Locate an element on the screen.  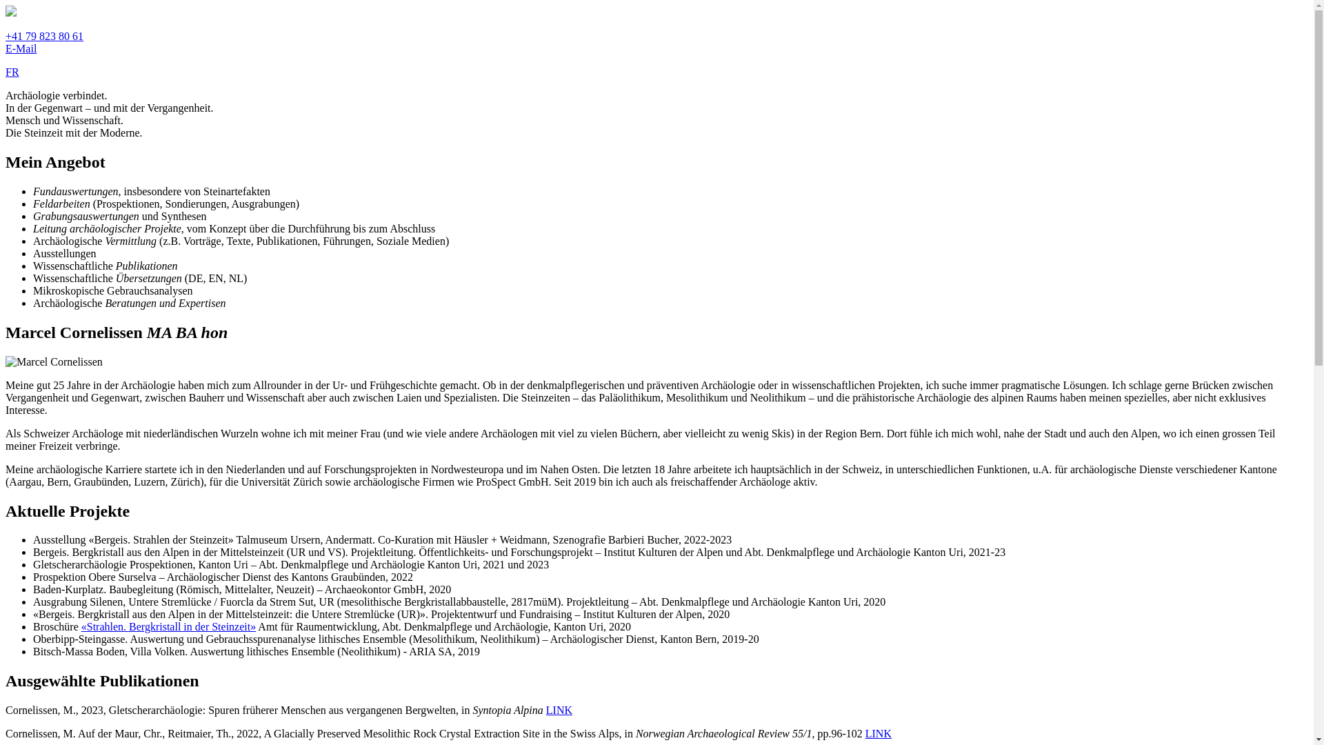
LINK is located at coordinates (559, 711).